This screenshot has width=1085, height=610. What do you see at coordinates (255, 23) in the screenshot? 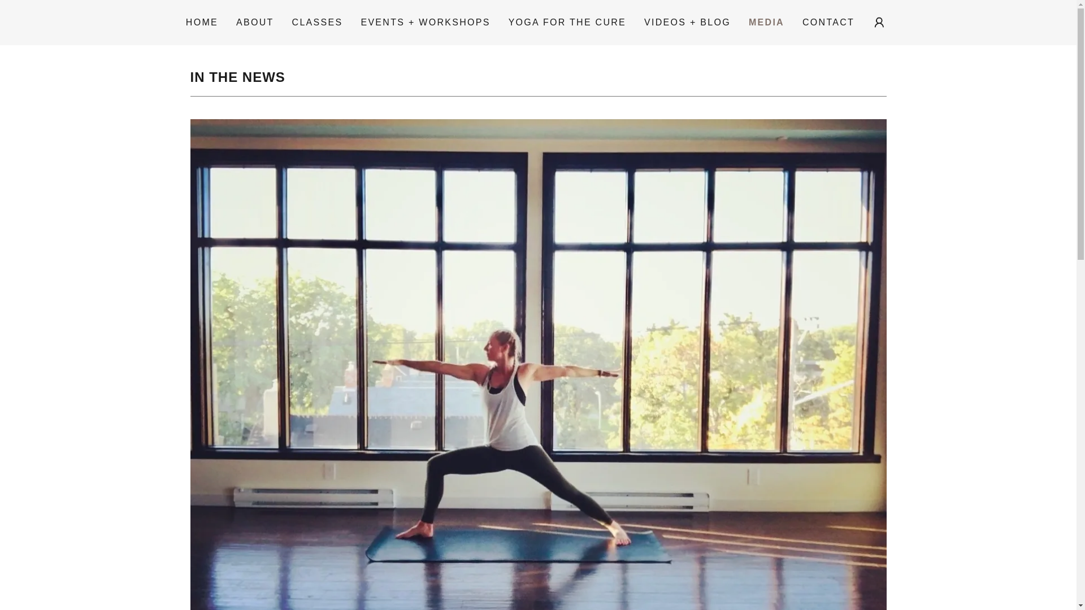
I see `ABOUT` at bounding box center [255, 23].